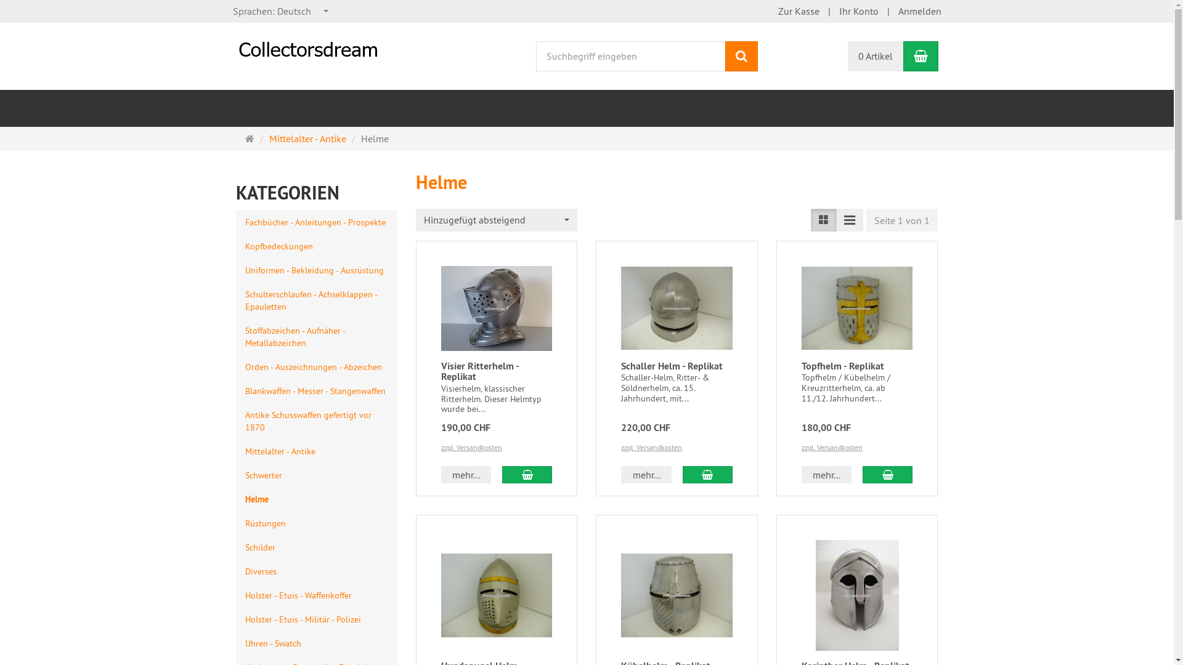 The height and width of the screenshot is (665, 1183). I want to click on Anmelden, so click(920, 11).